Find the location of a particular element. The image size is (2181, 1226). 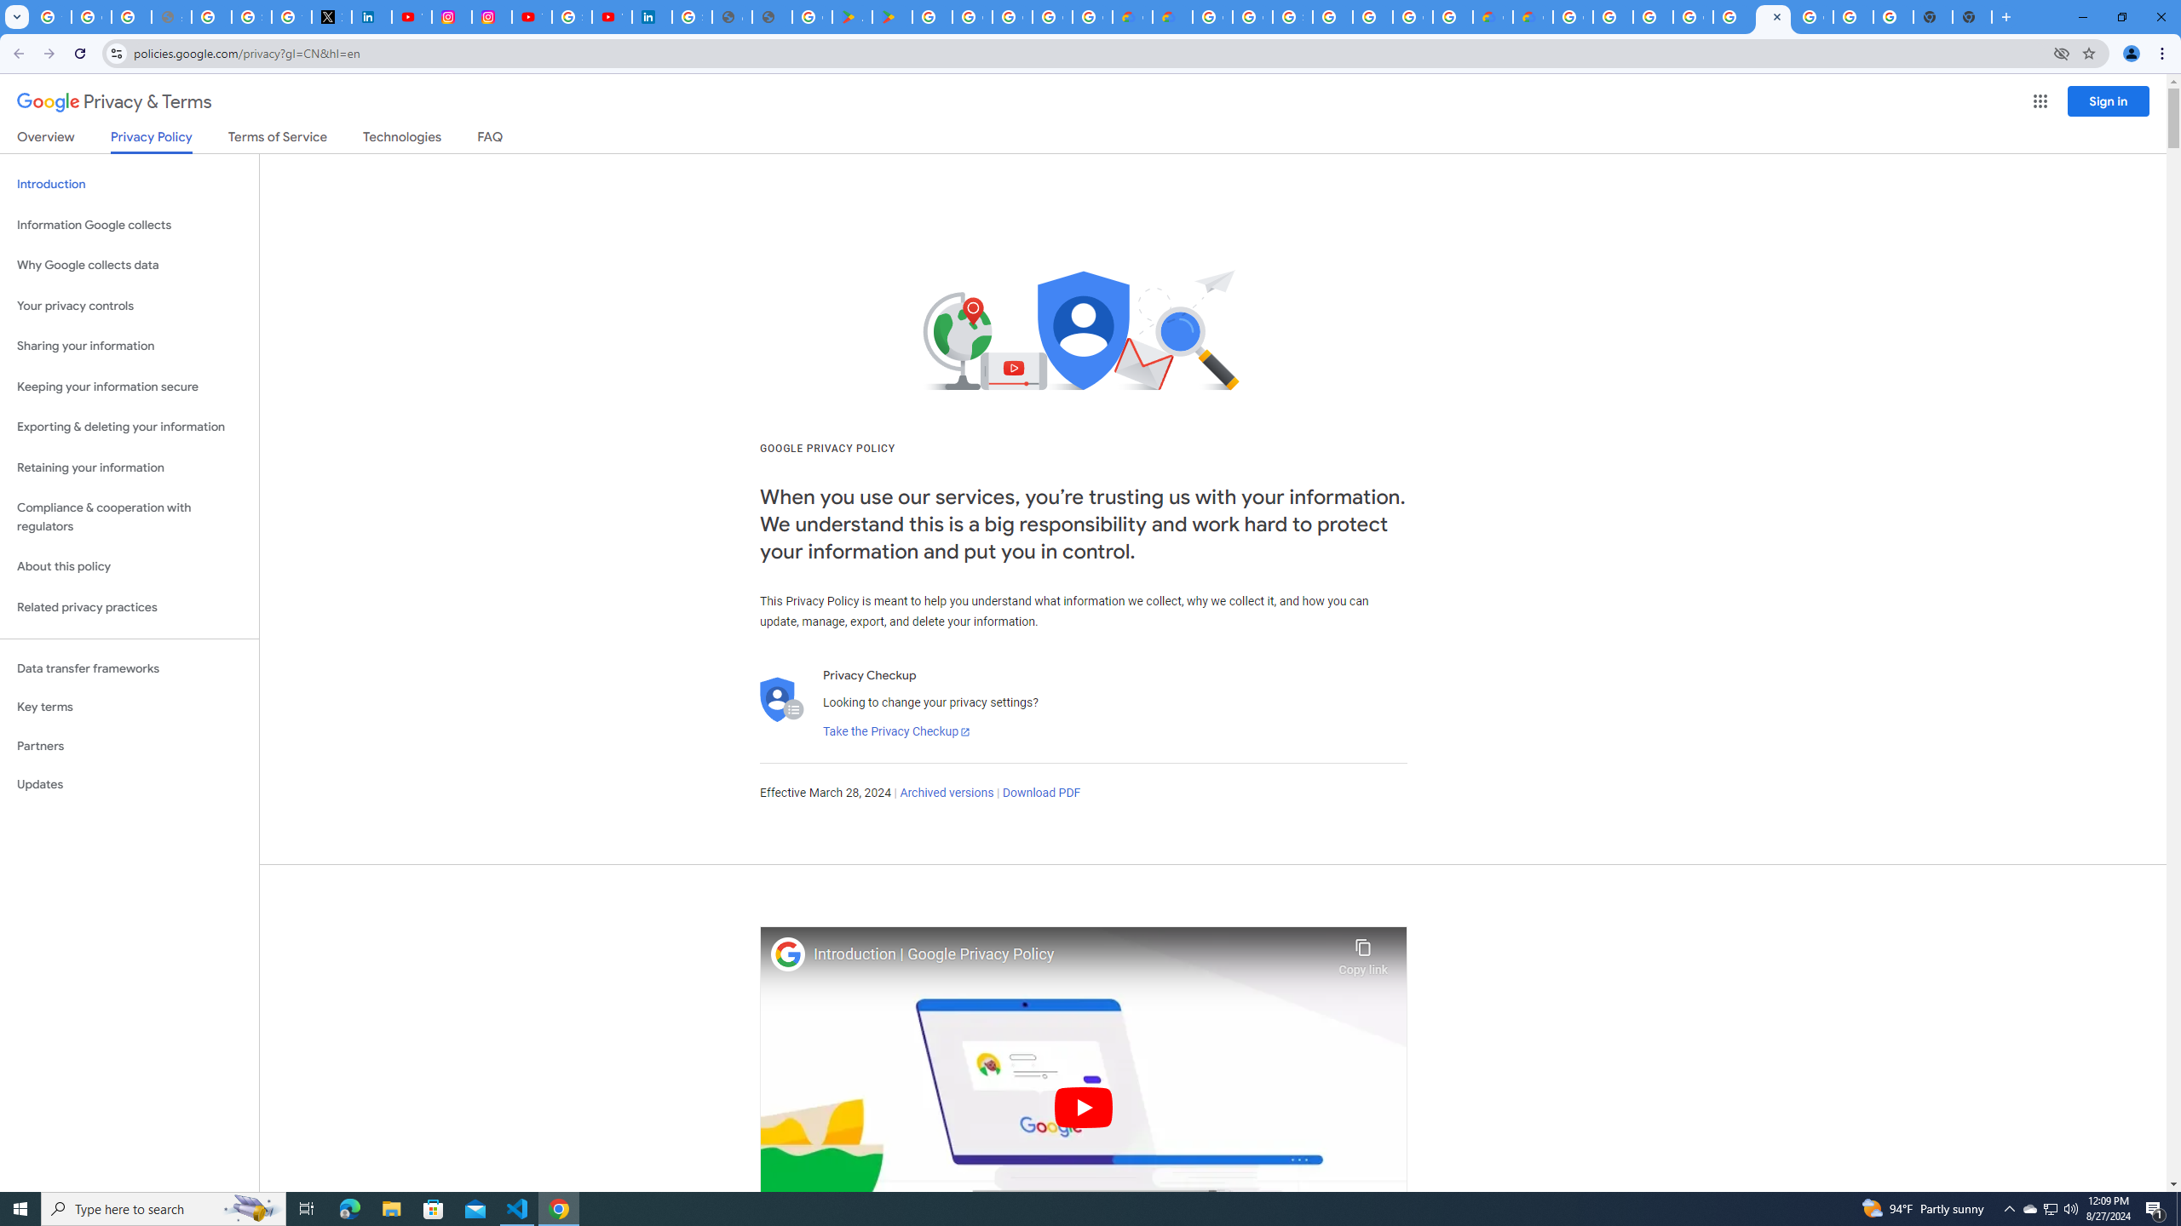

Overview is located at coordinates (46, 140).